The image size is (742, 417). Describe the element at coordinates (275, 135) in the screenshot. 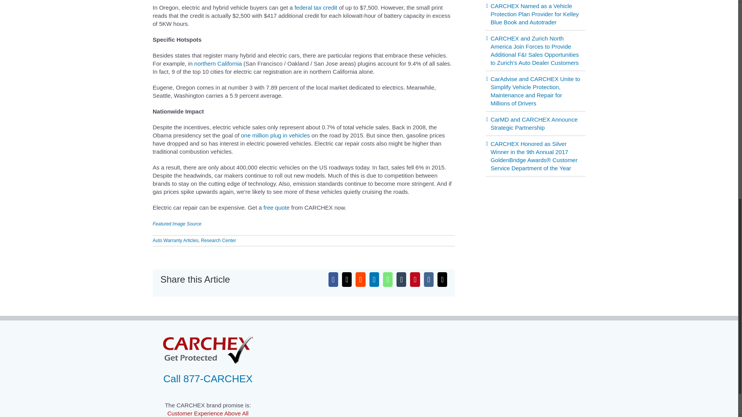

I see `one million plug in vehicles` at that location.